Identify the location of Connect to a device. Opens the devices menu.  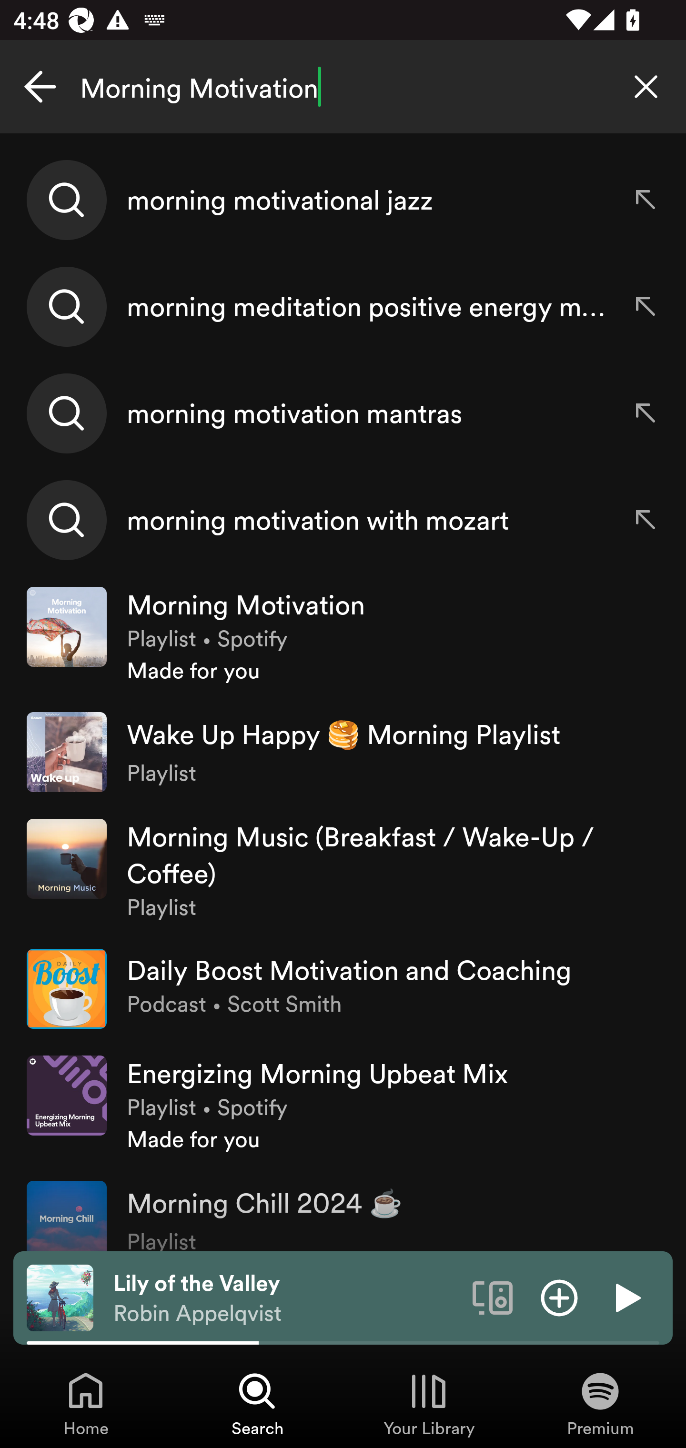
(493, 1297).